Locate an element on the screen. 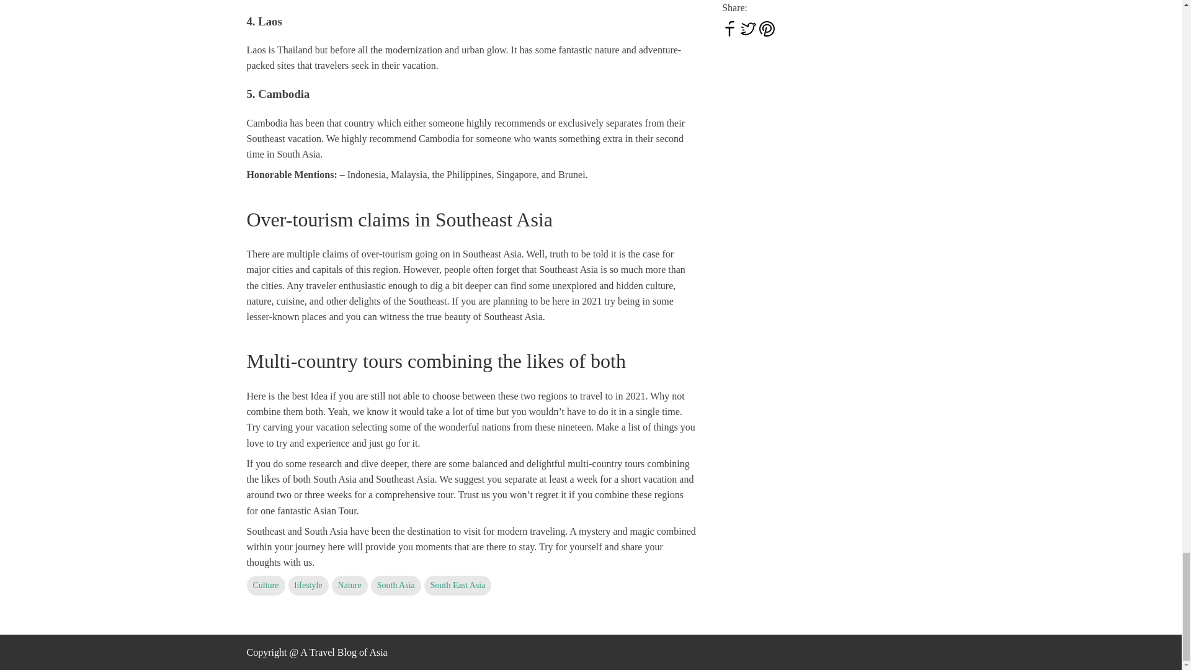  South Asia is located at coordinates (396, 586).